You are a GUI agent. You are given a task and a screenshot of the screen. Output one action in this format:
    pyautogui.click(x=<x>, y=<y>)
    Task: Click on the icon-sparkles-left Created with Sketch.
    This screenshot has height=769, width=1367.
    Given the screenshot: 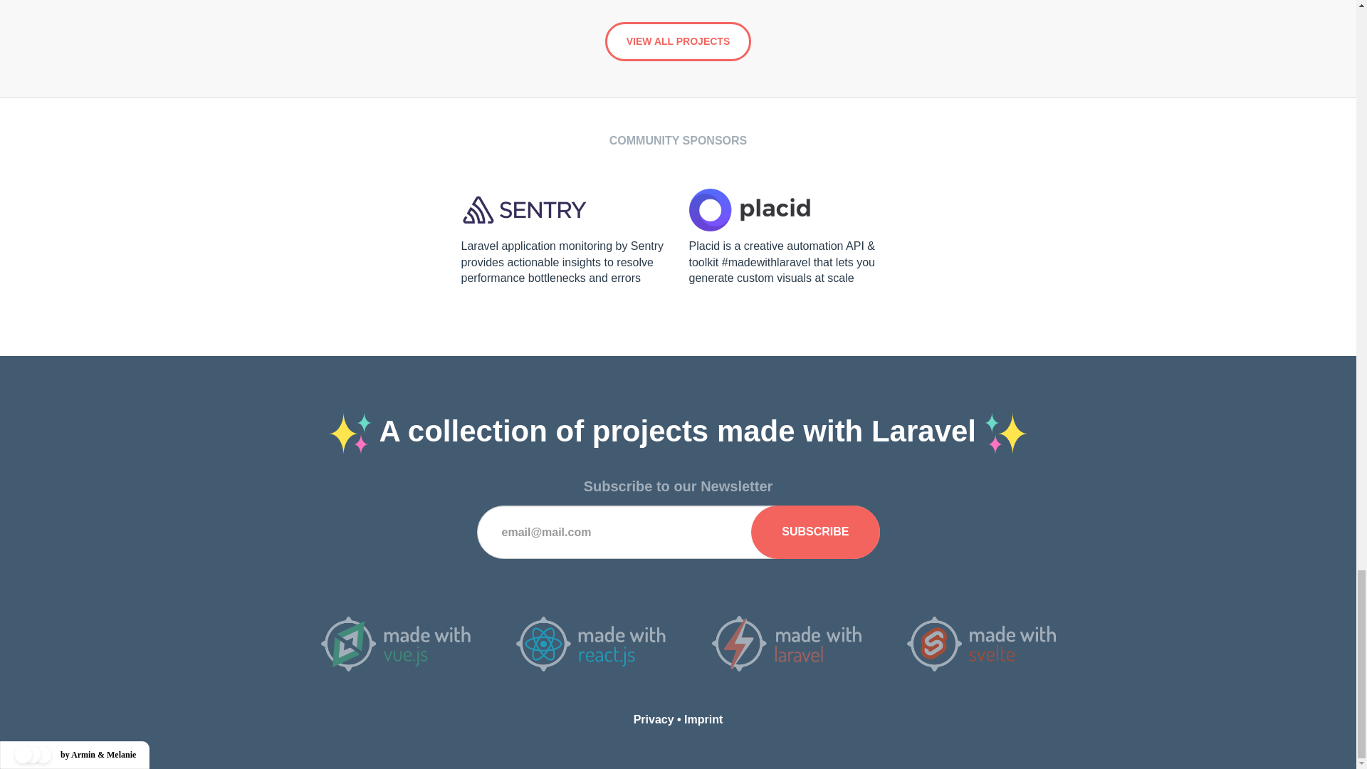 What is the action you would take?
    pyautogui.click(x=350, y=433)
    